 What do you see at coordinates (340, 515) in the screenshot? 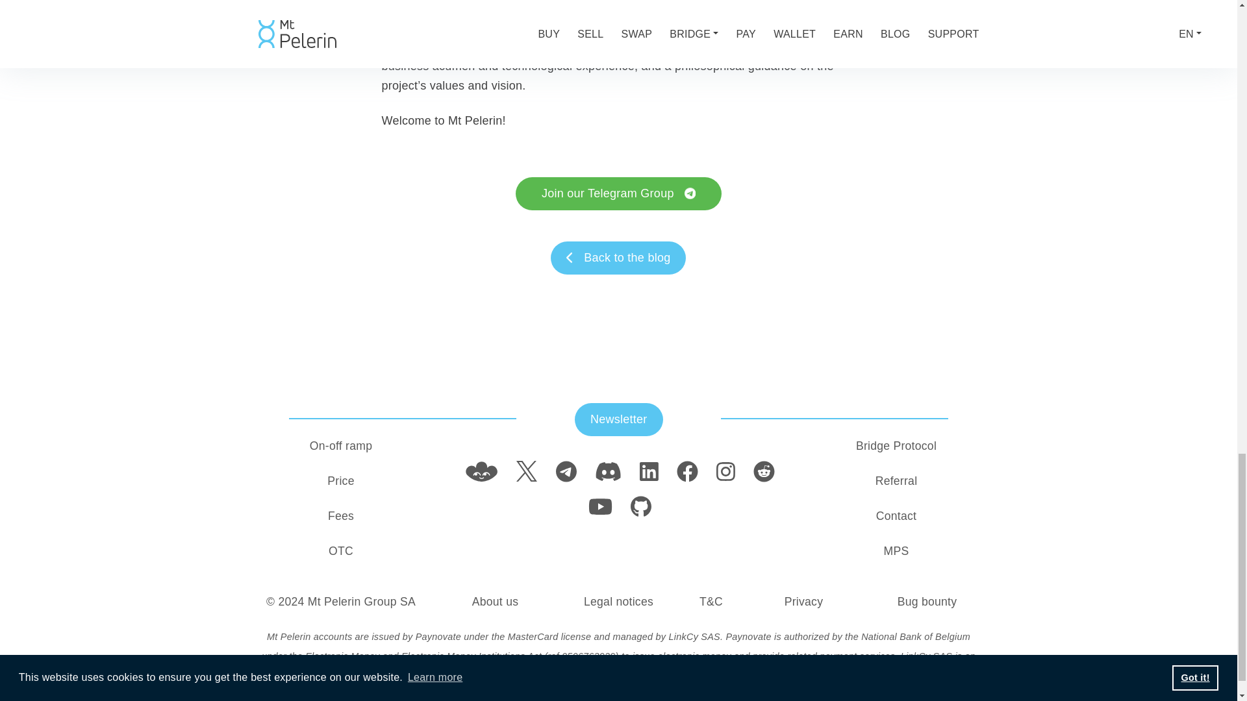
I see `Fees` at bounding box center [340, 515].